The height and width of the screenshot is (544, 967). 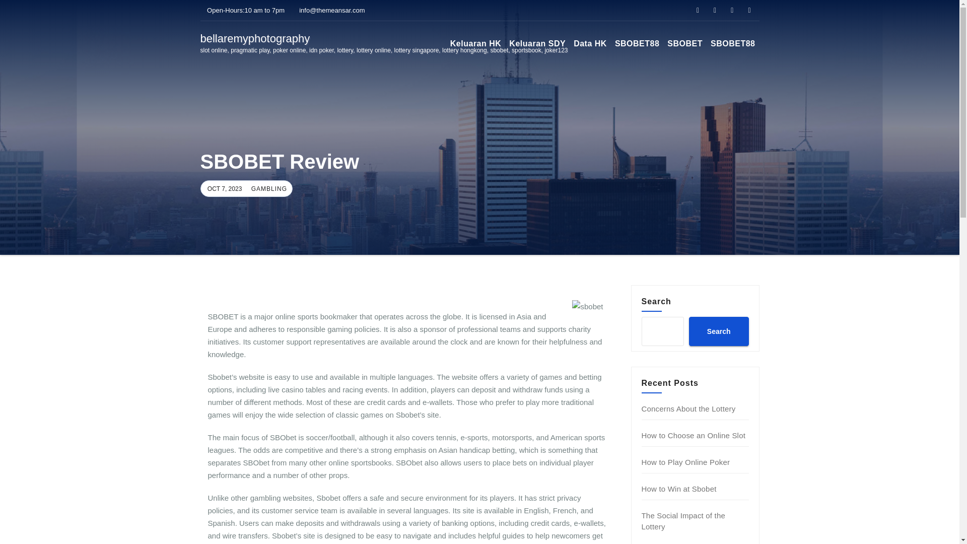 What do you see at coordinates (733, 43) in the screenshot?
I see `SBOBET88` at bounding box center [733, 43].